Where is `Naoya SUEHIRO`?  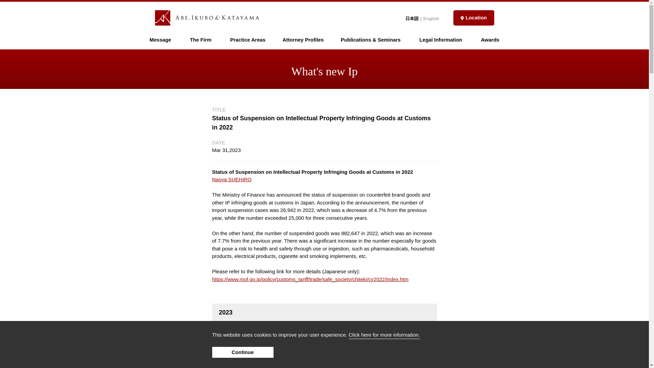 Naoya SUEHIRO is located at coordinates (232, 179).